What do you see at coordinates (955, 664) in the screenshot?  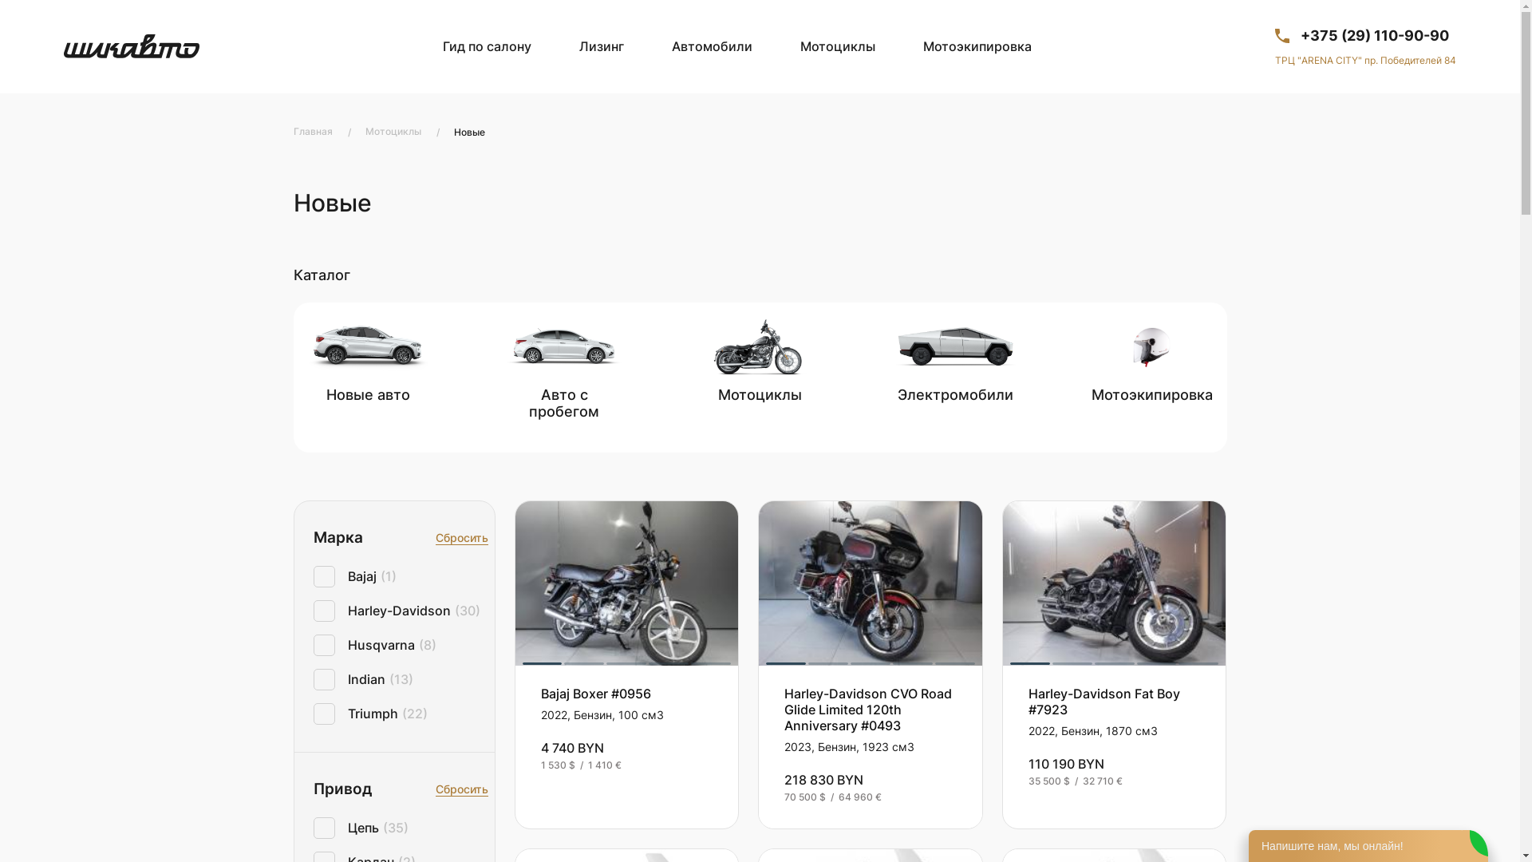 I see `5` at bounding box center [955, 664].